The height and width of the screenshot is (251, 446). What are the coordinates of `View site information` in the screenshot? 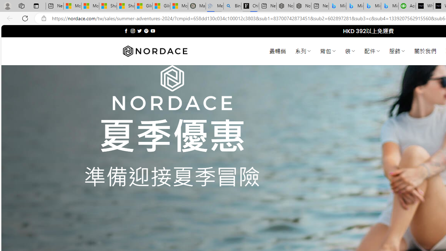 It's located at (44, 18).